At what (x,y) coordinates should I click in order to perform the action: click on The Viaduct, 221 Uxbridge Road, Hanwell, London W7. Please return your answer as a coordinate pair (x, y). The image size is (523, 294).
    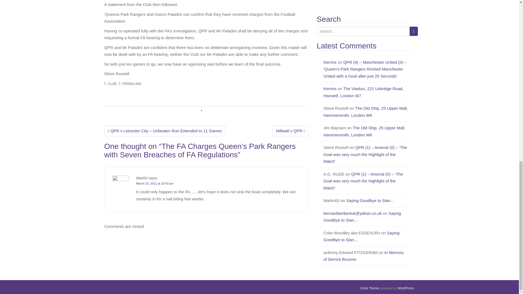
    Looking at the image, I should click on (364, 92).